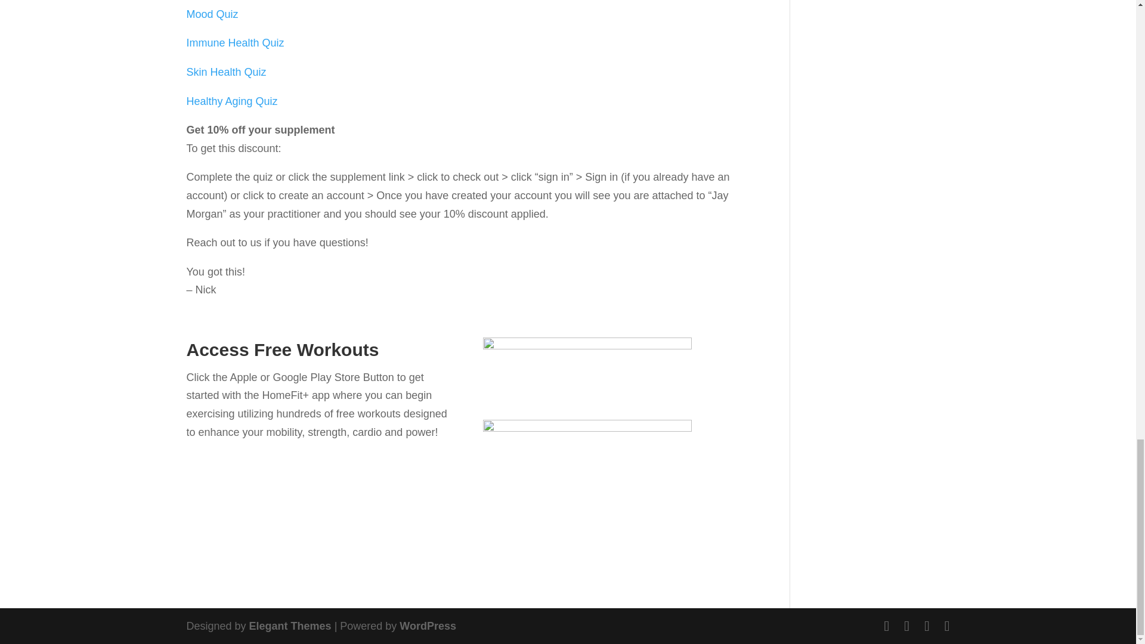 The height and width of the screenshot is (644, 1145). I want to click on Healthy Aging Quiz, so click(231, 101).